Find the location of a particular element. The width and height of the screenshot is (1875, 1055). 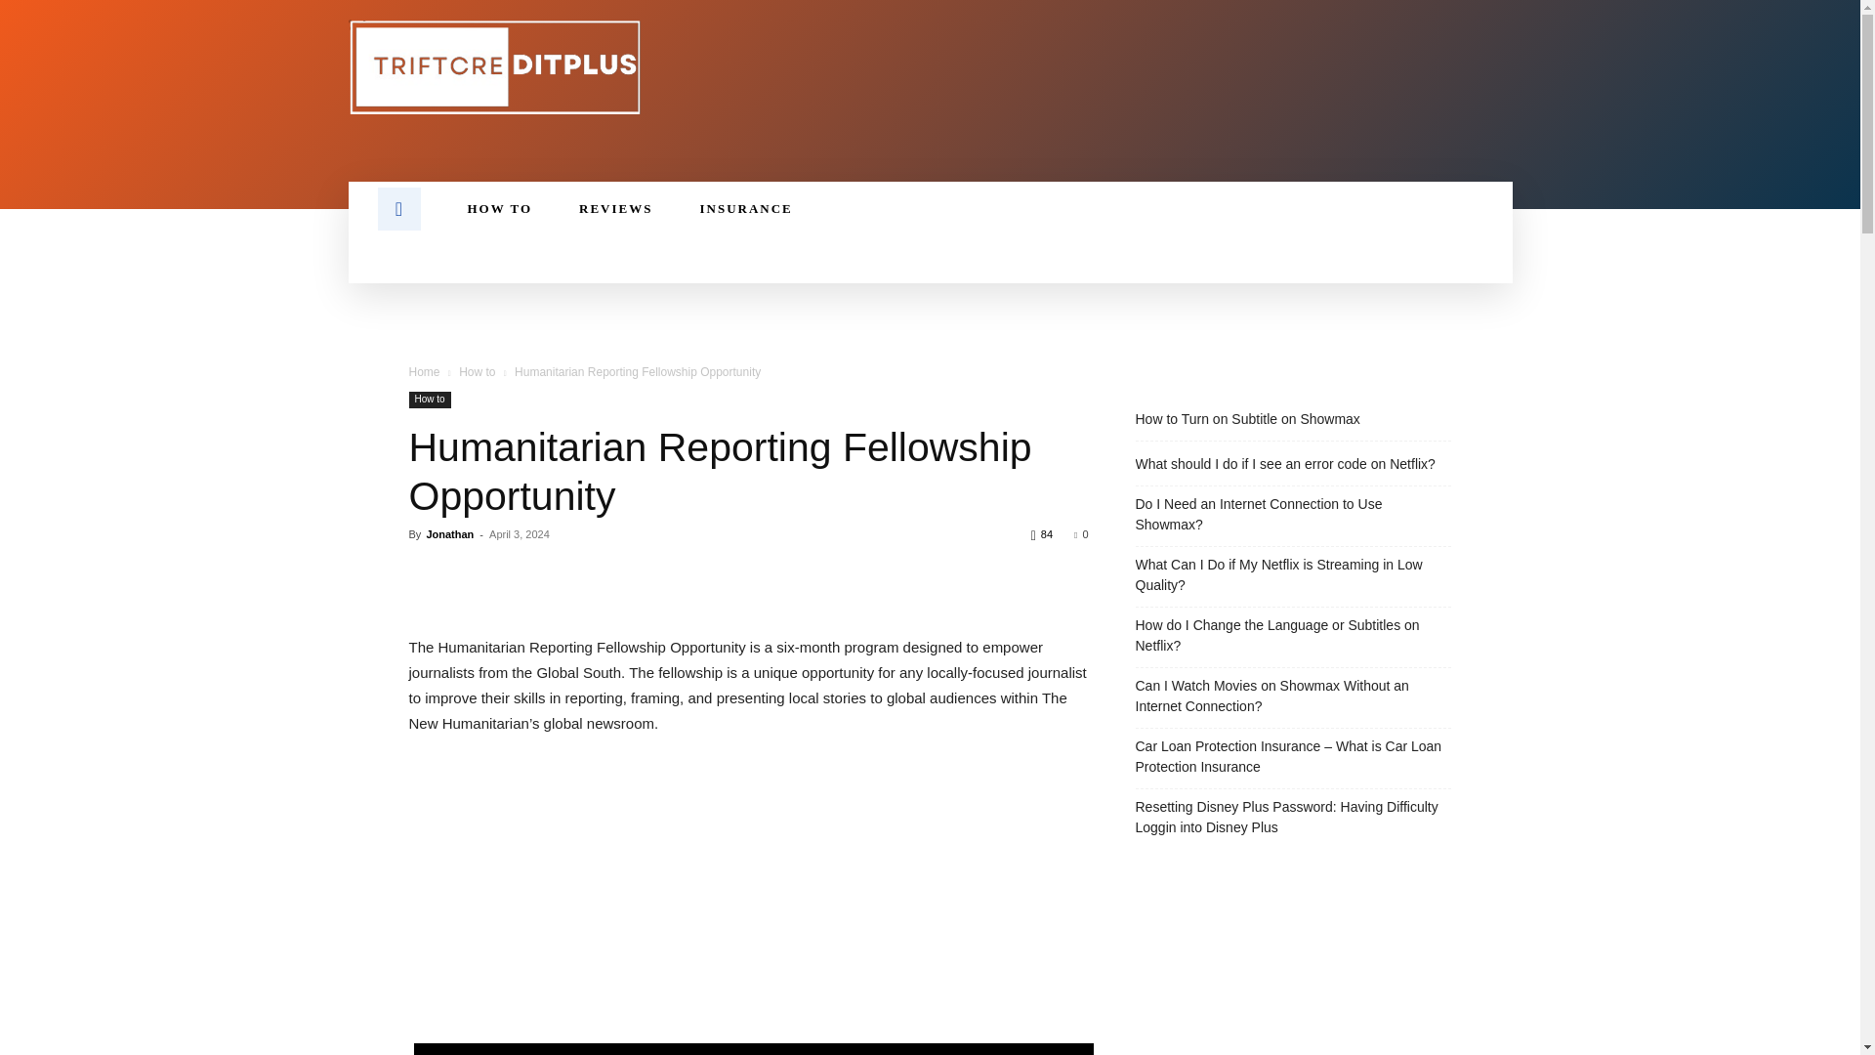

INSURANCE is located at coordinates (745, 208).